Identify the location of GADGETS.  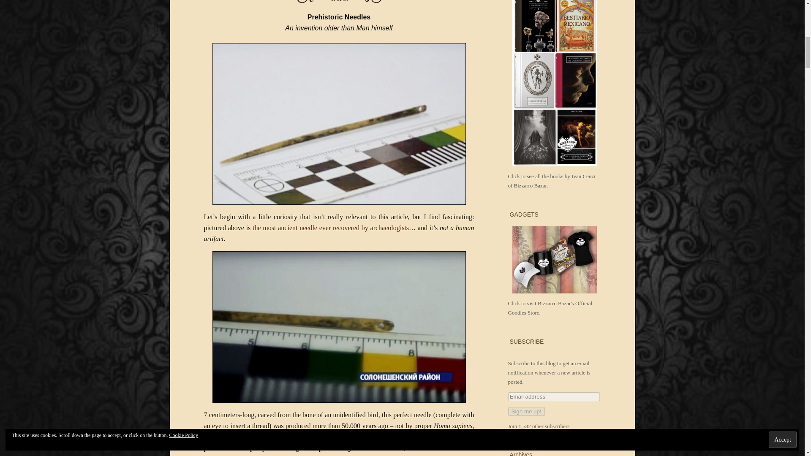
(554, 267).